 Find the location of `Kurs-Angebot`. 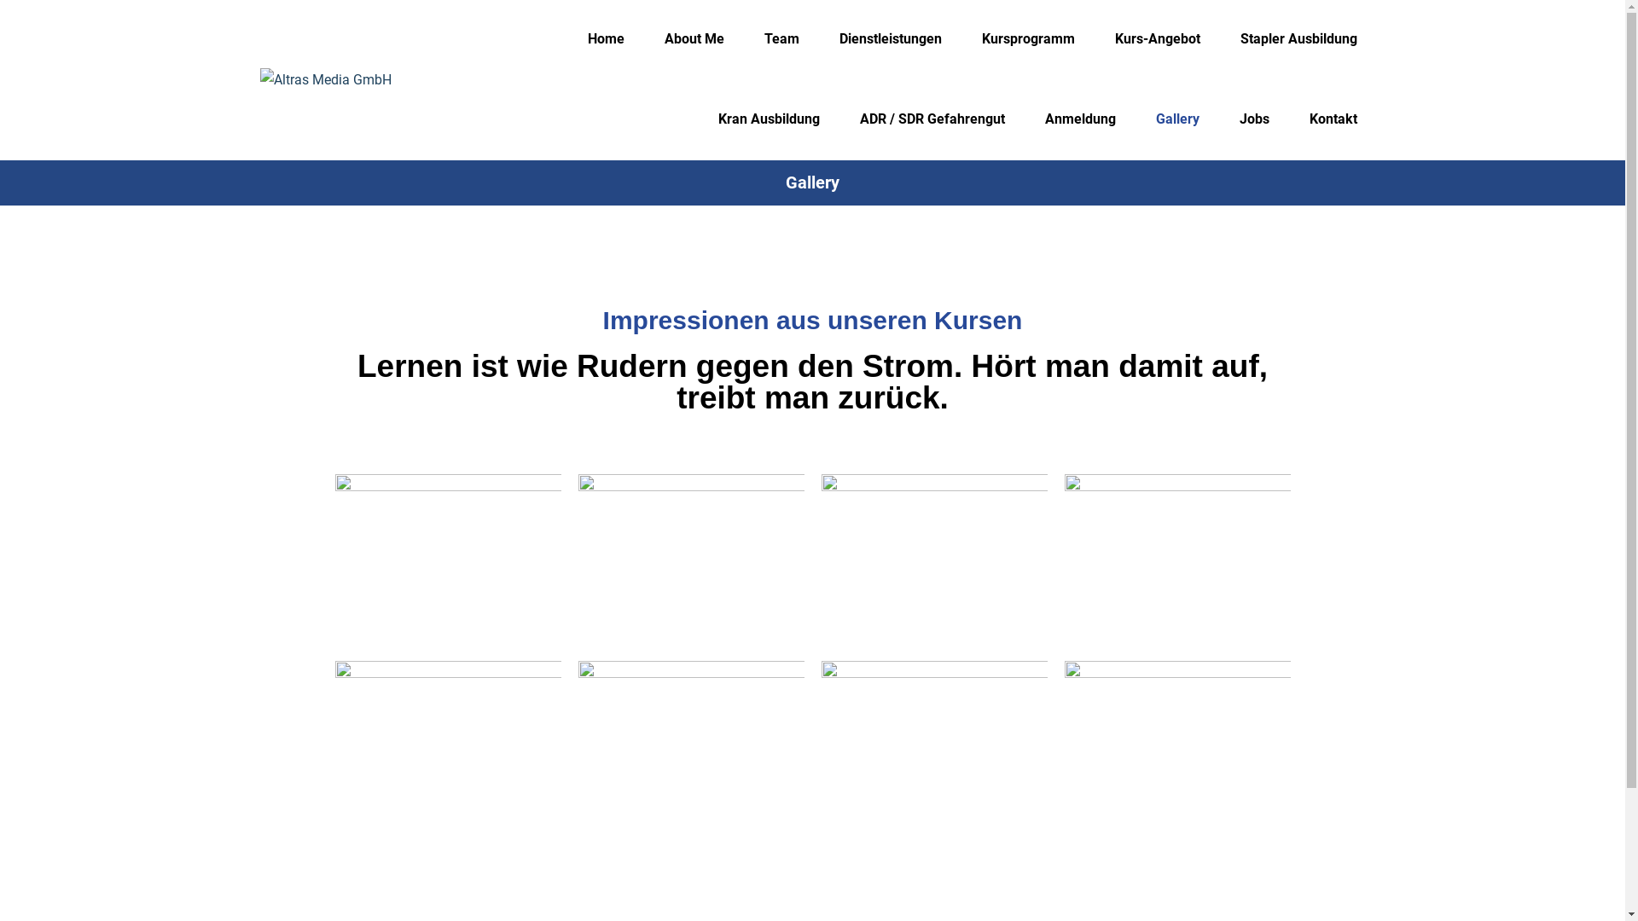

Kurs-Angebot is located at coordinates (1157, 39).